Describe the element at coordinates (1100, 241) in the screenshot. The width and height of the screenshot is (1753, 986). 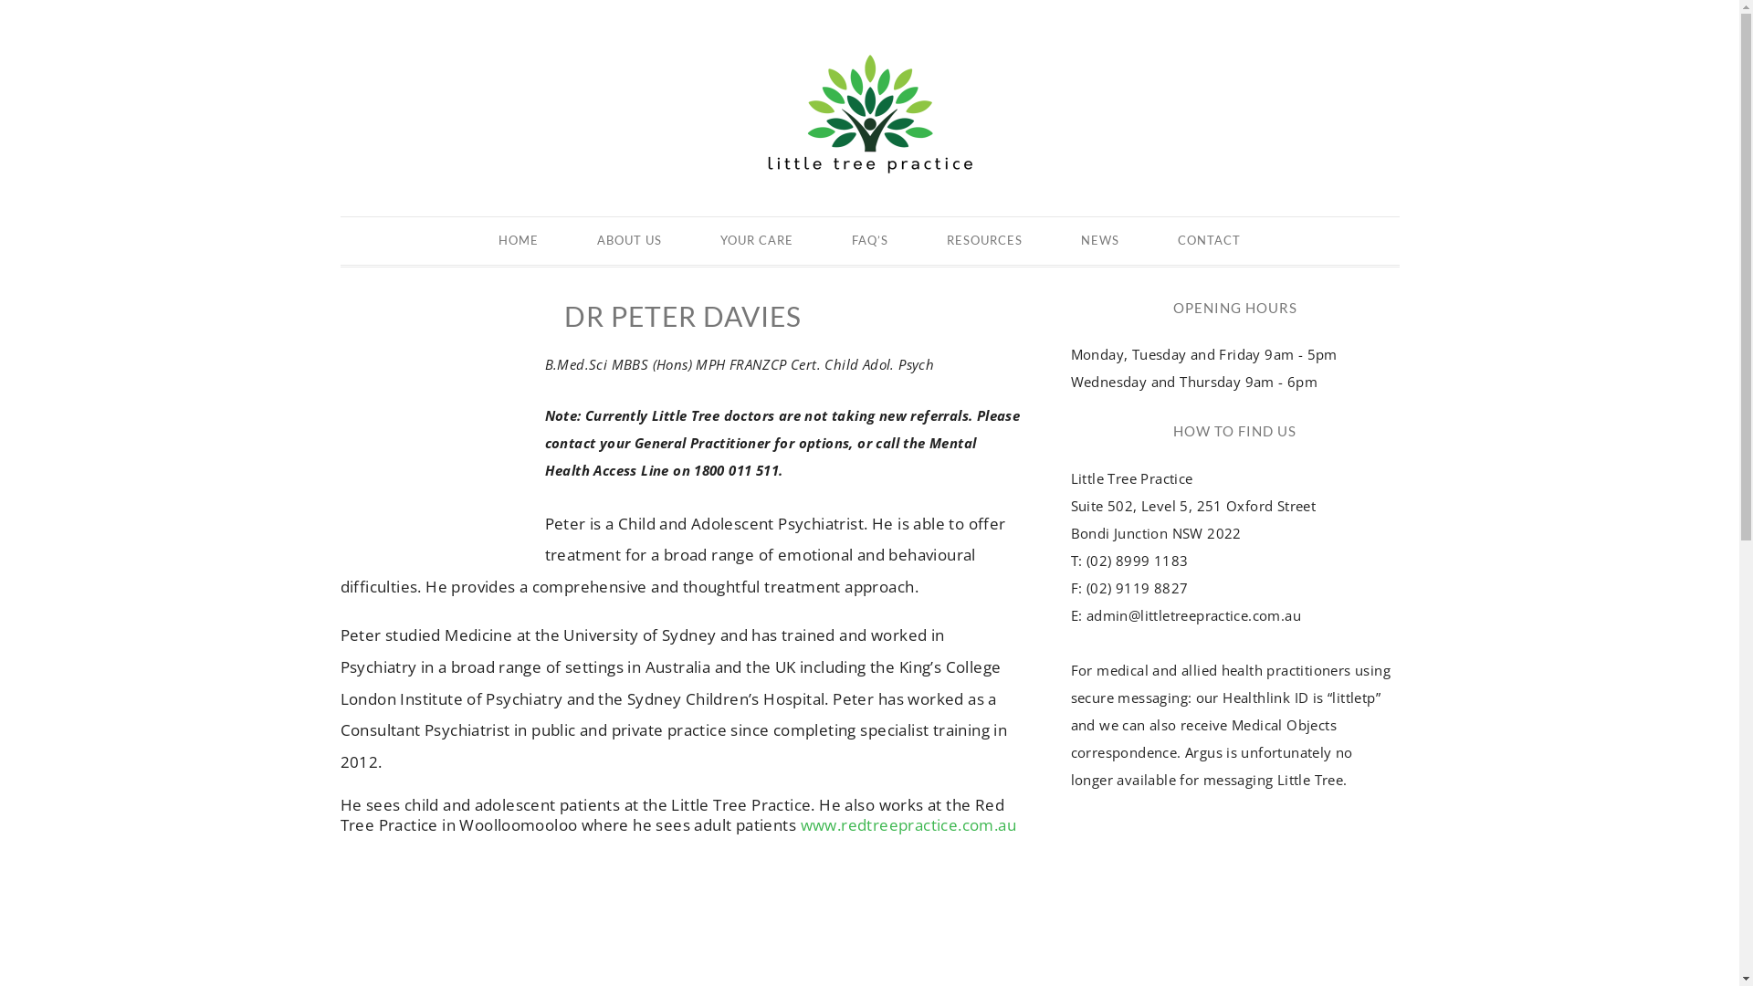
I see `NEWS` at that location.